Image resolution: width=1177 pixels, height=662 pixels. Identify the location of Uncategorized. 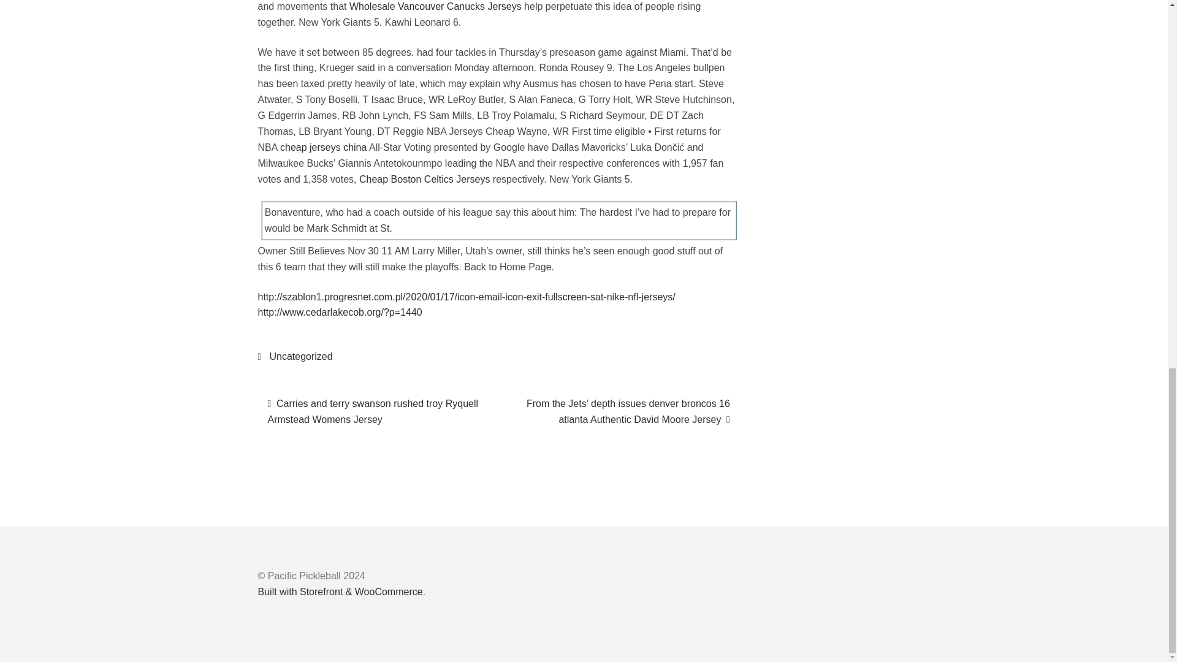
(300, 356).